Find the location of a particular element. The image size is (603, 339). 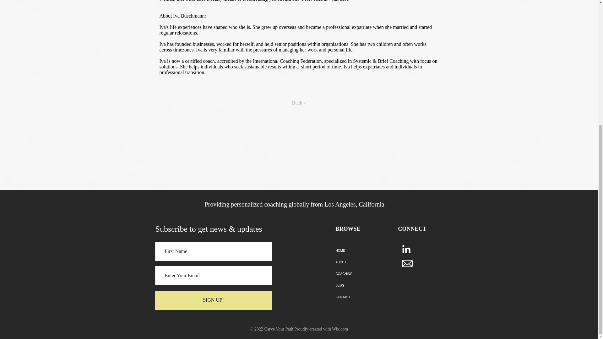

HOME is located at coordinates (357, 250).